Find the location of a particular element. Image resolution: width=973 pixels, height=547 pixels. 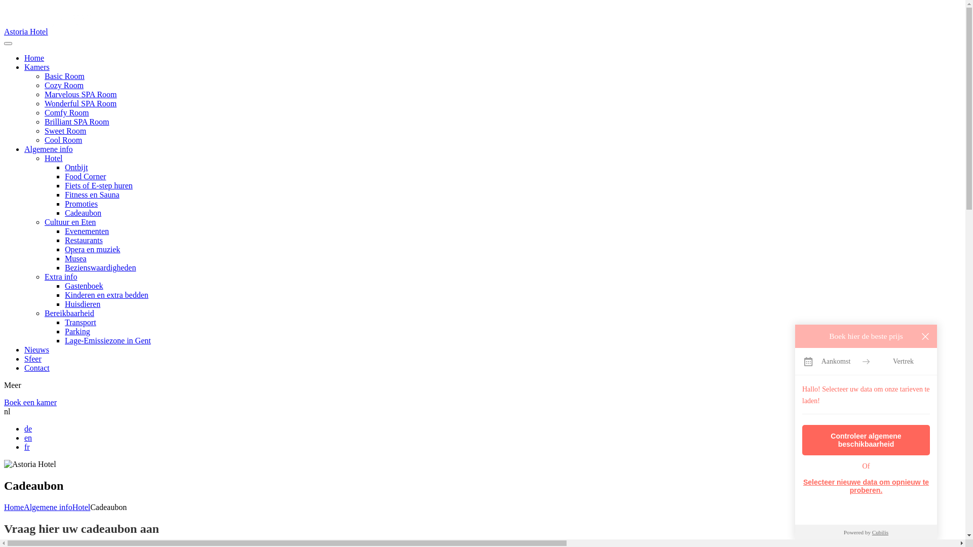

Astoria Hotel is located at coordinates (30, 464).